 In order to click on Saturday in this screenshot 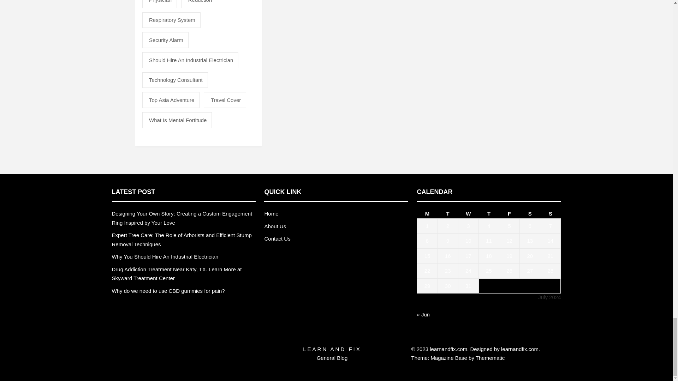, I will do `click(530, 213)`.